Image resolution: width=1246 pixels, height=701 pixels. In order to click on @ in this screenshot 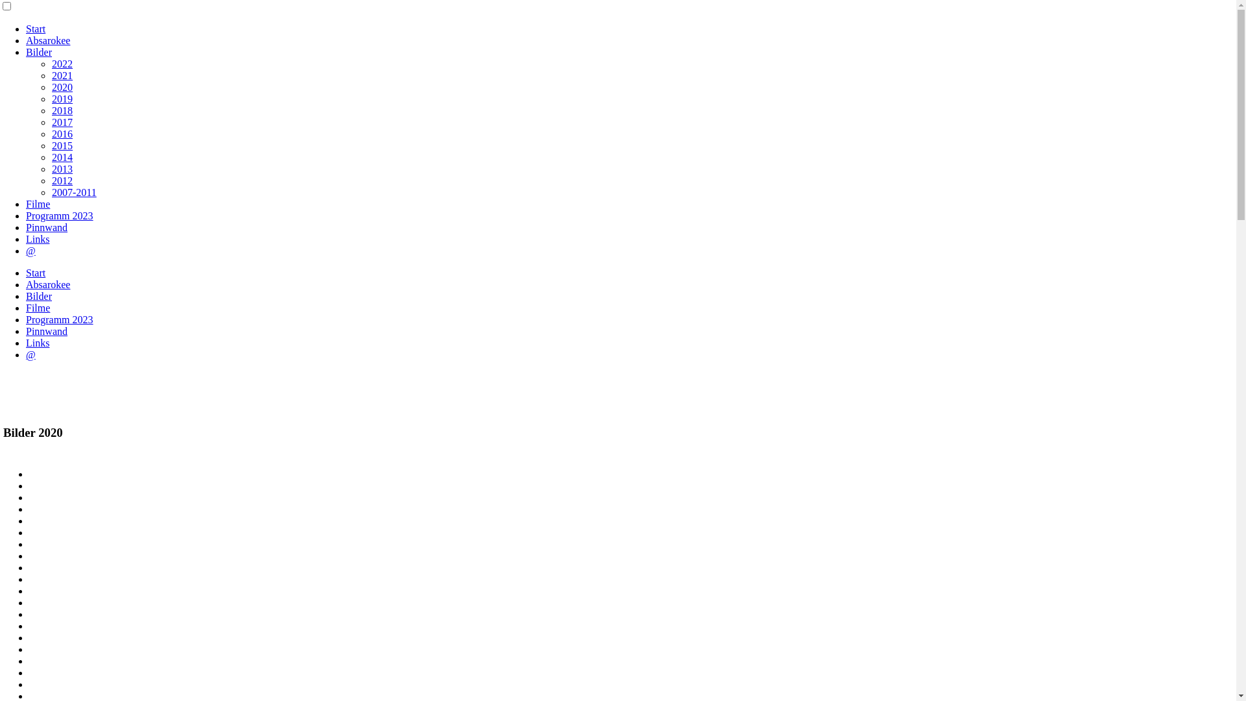, I will do `click(31, 354)`.